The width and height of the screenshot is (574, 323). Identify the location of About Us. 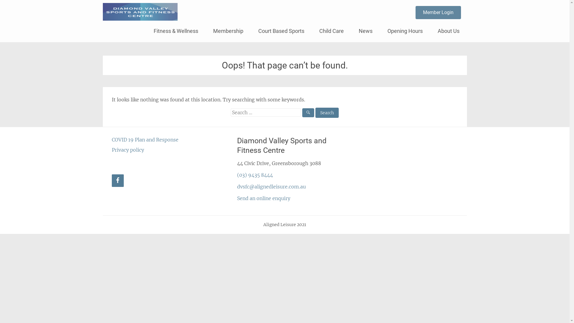
(448, 31).